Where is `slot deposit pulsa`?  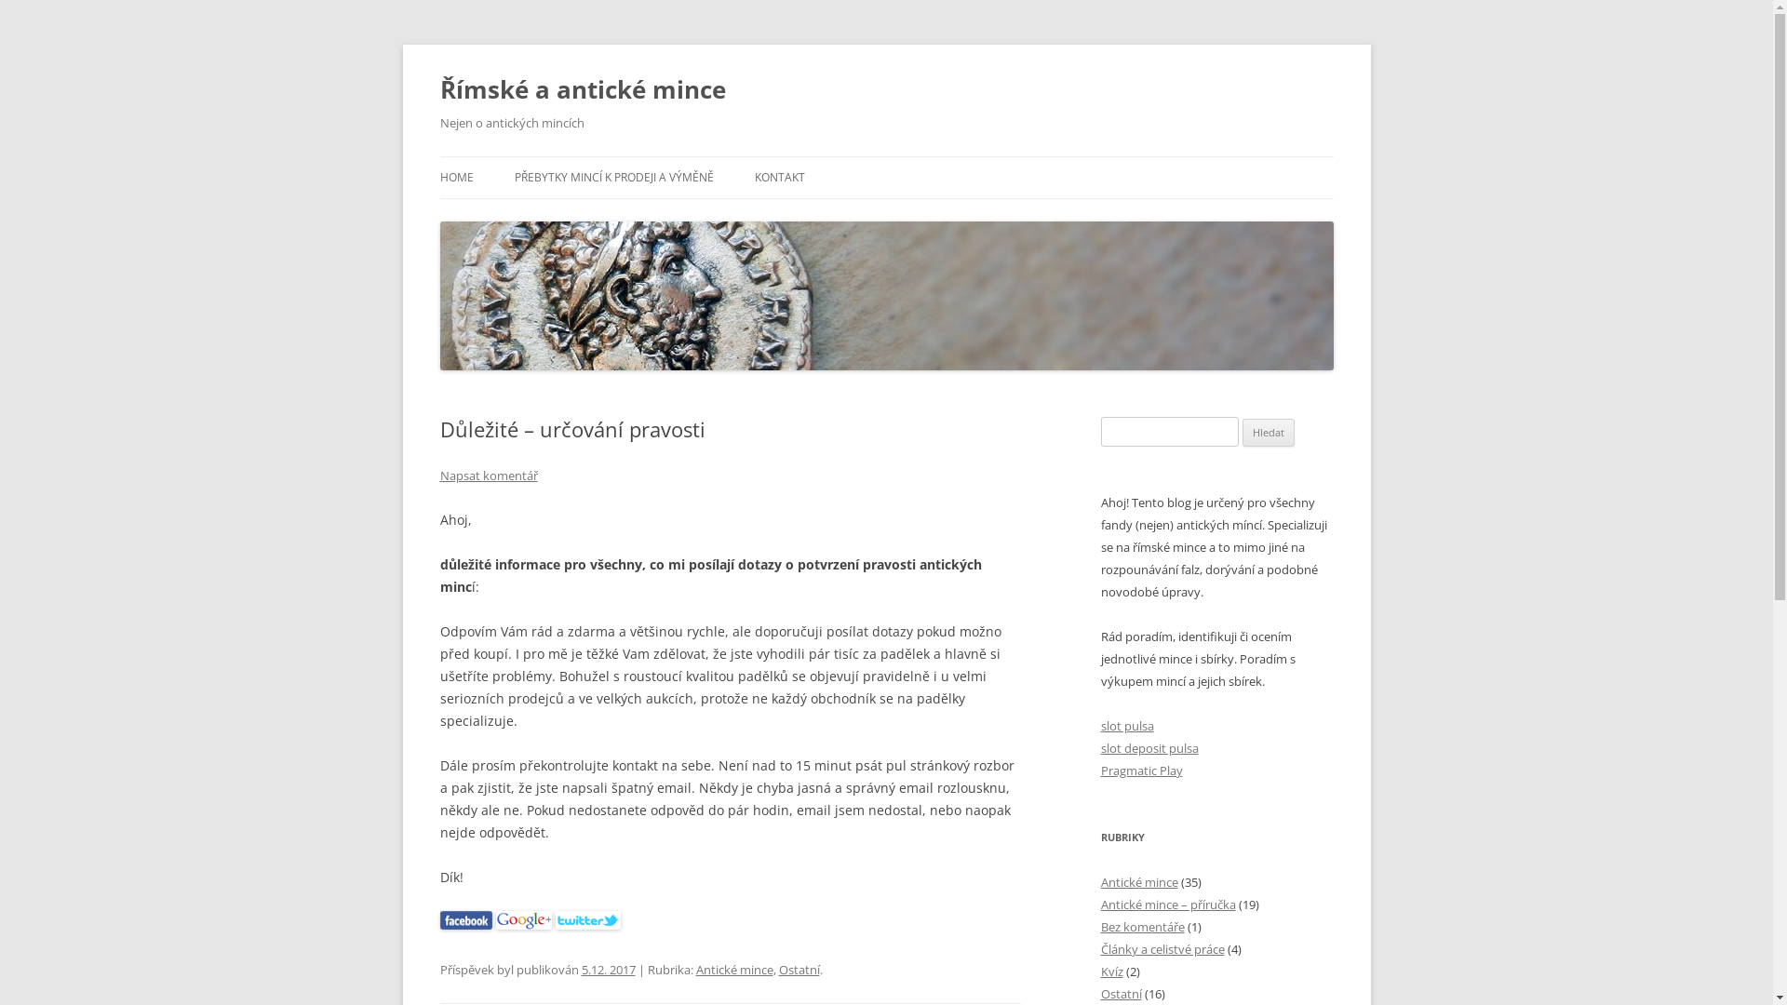
slot deposit pulsa is located at coordinates (1149, 748).